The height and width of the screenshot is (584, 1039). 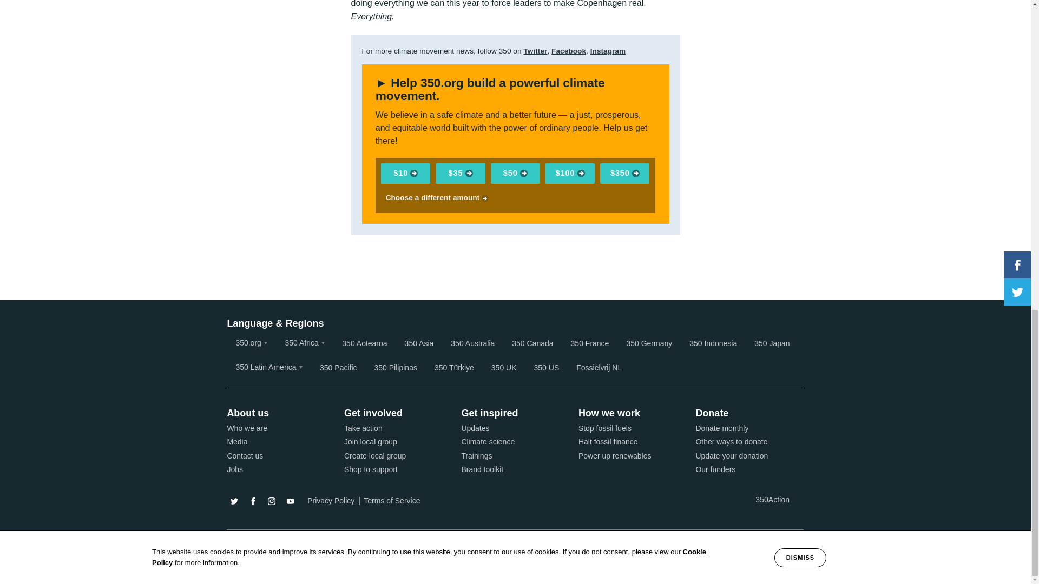 I want to click on Facebook, so click(x=568, y=51).